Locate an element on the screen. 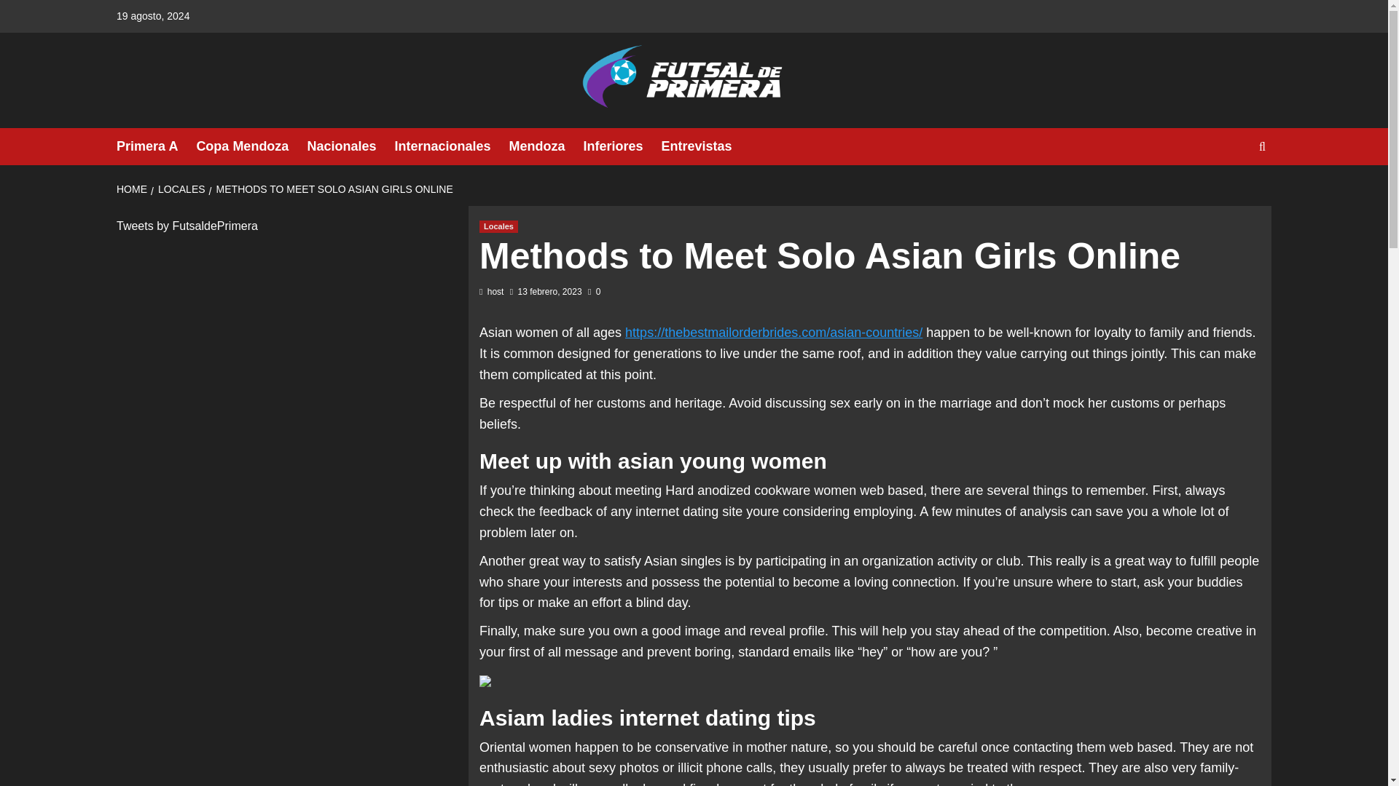 The image size is (1399, 786). Inferiores is located at coordinates (622, 146).